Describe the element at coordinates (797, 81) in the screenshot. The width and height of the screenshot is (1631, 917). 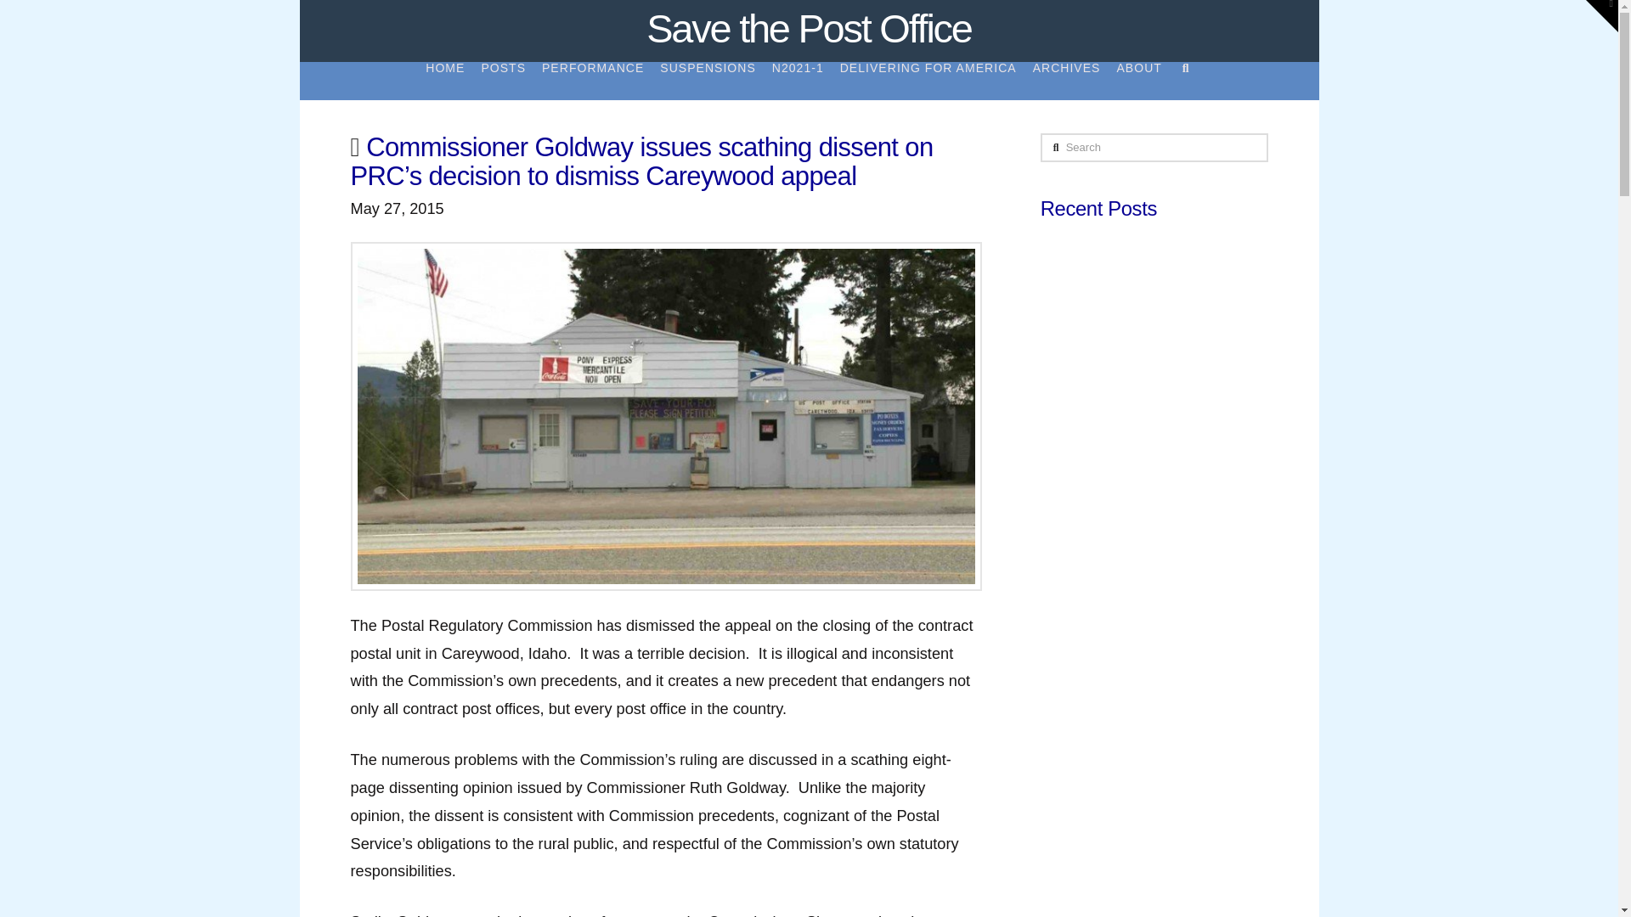
I see `N2021-1` at that location.